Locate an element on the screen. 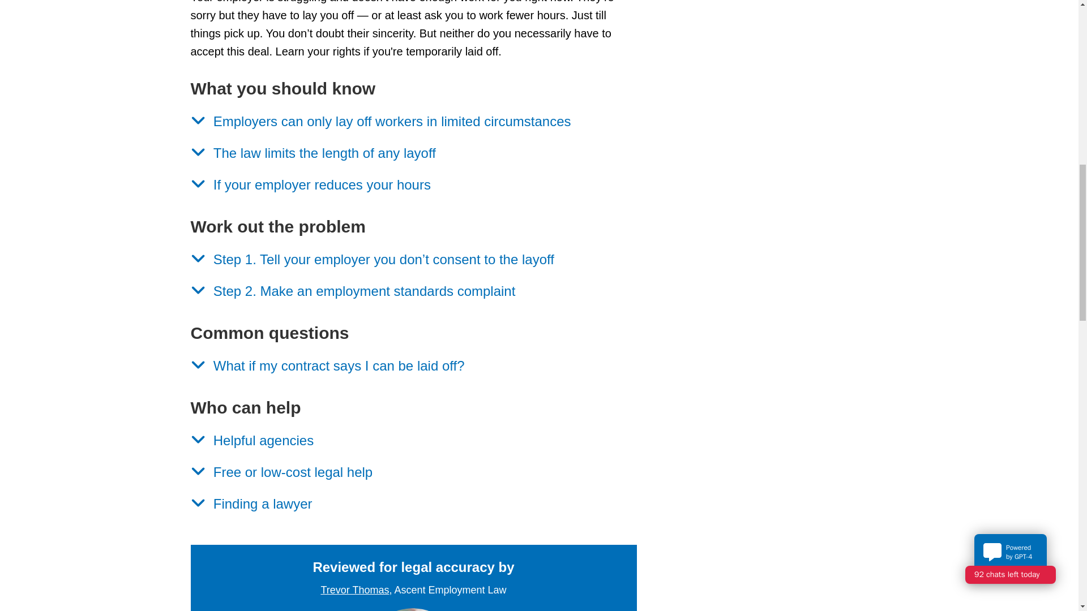 The width and height of the screenshot is (1087, 611). Trevor Thomas is located at coordinates (410, 609).